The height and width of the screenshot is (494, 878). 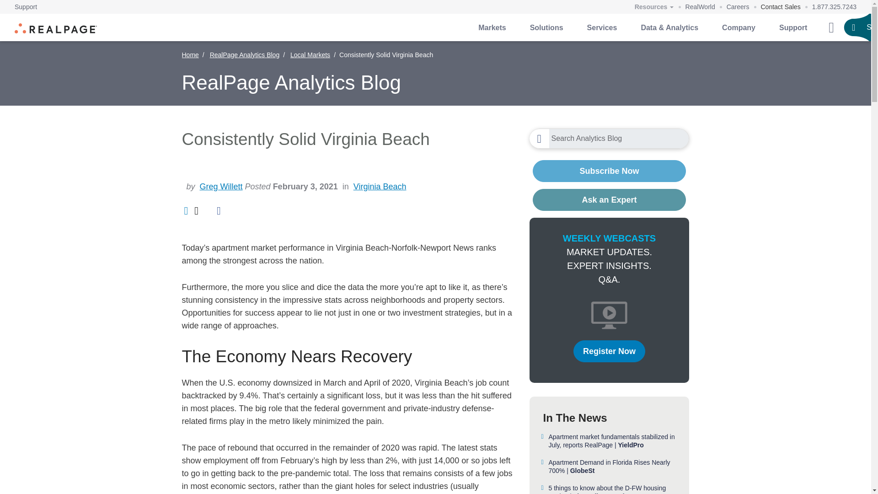 I want to click on Markets, so click(x=492, y=27).